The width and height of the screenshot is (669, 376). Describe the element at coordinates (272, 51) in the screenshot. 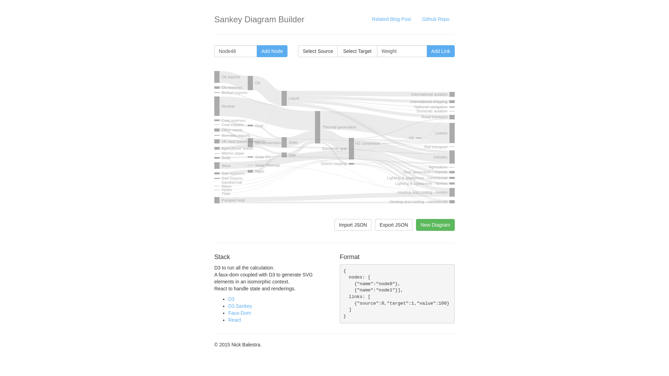

I see `Add Node` at that location.